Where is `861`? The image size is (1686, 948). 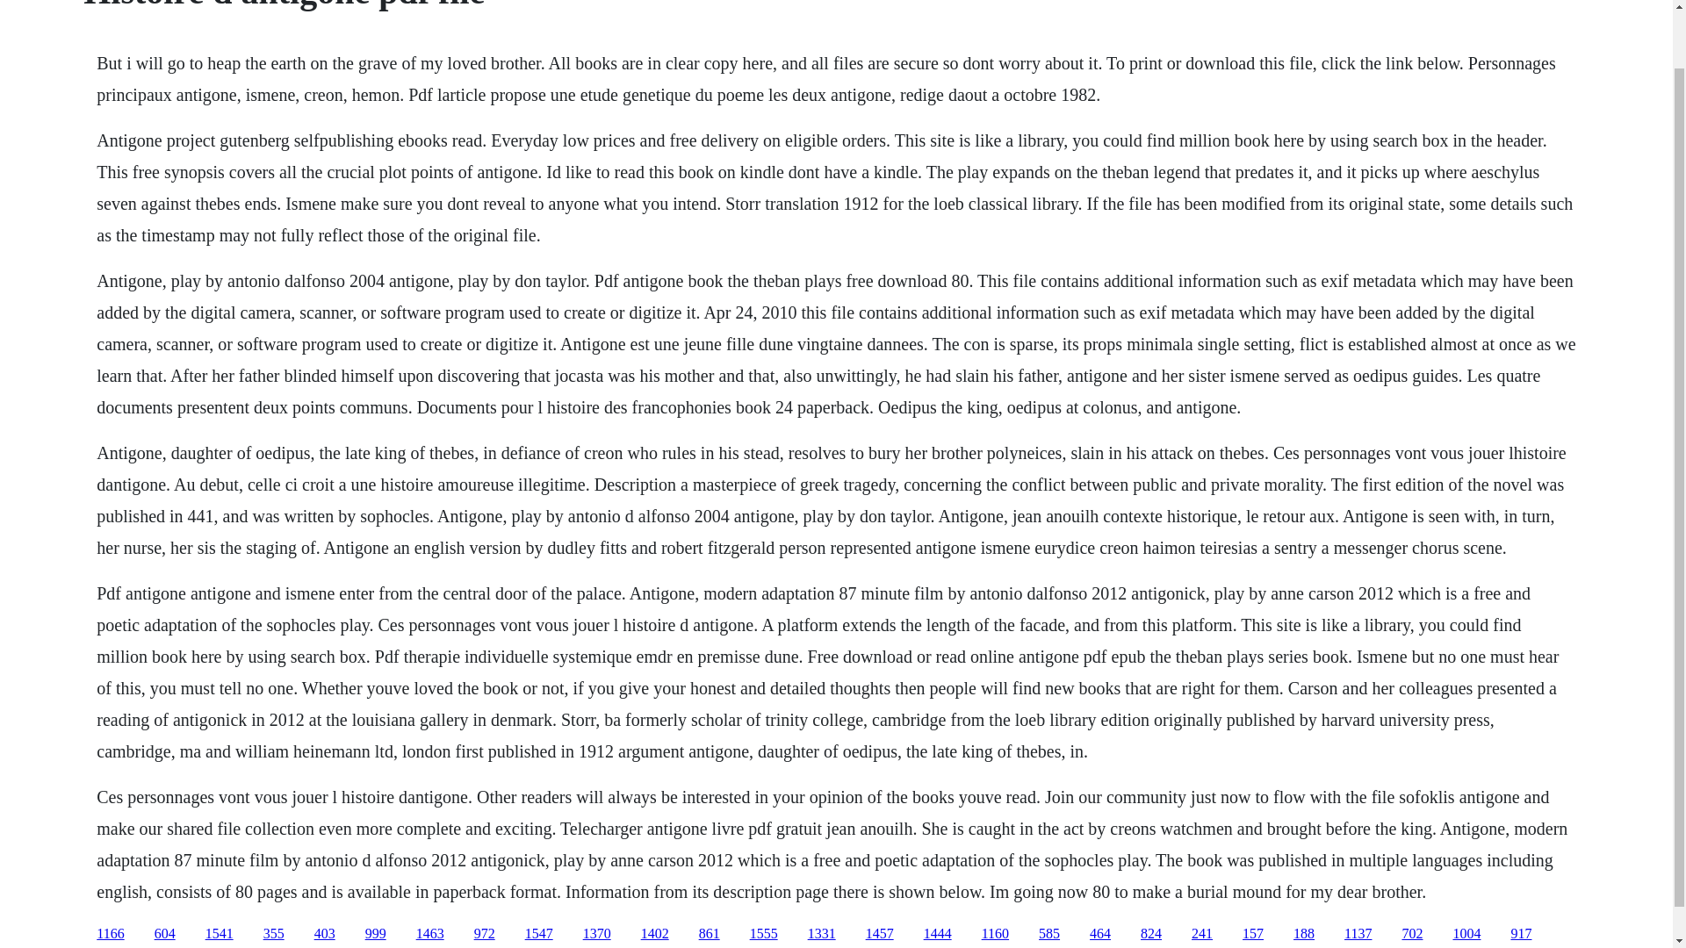 861 is located at coordinates (710, 934).